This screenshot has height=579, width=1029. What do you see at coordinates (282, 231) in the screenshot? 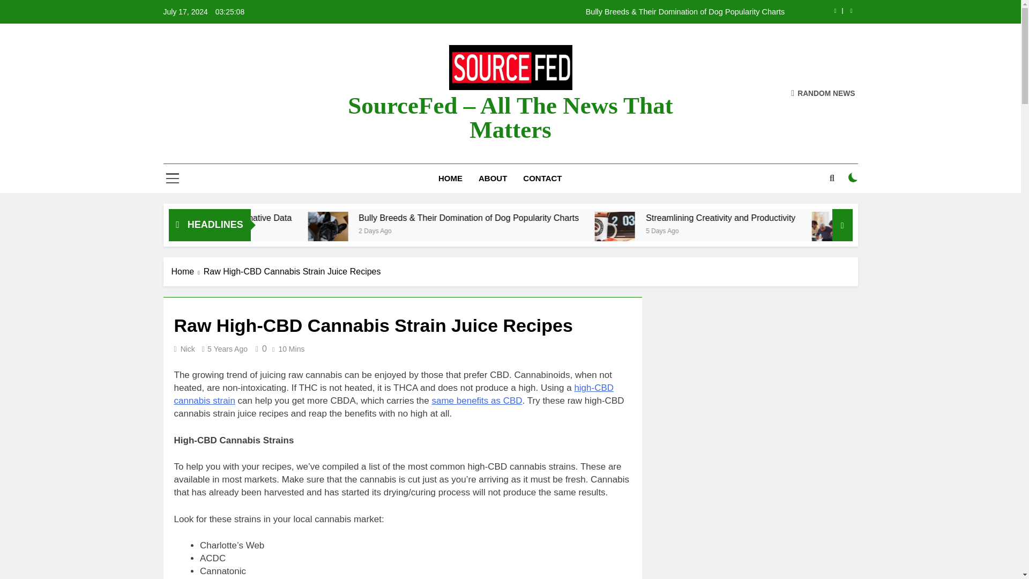
I see `2 Days Ago` at bounding box center [282, 231].